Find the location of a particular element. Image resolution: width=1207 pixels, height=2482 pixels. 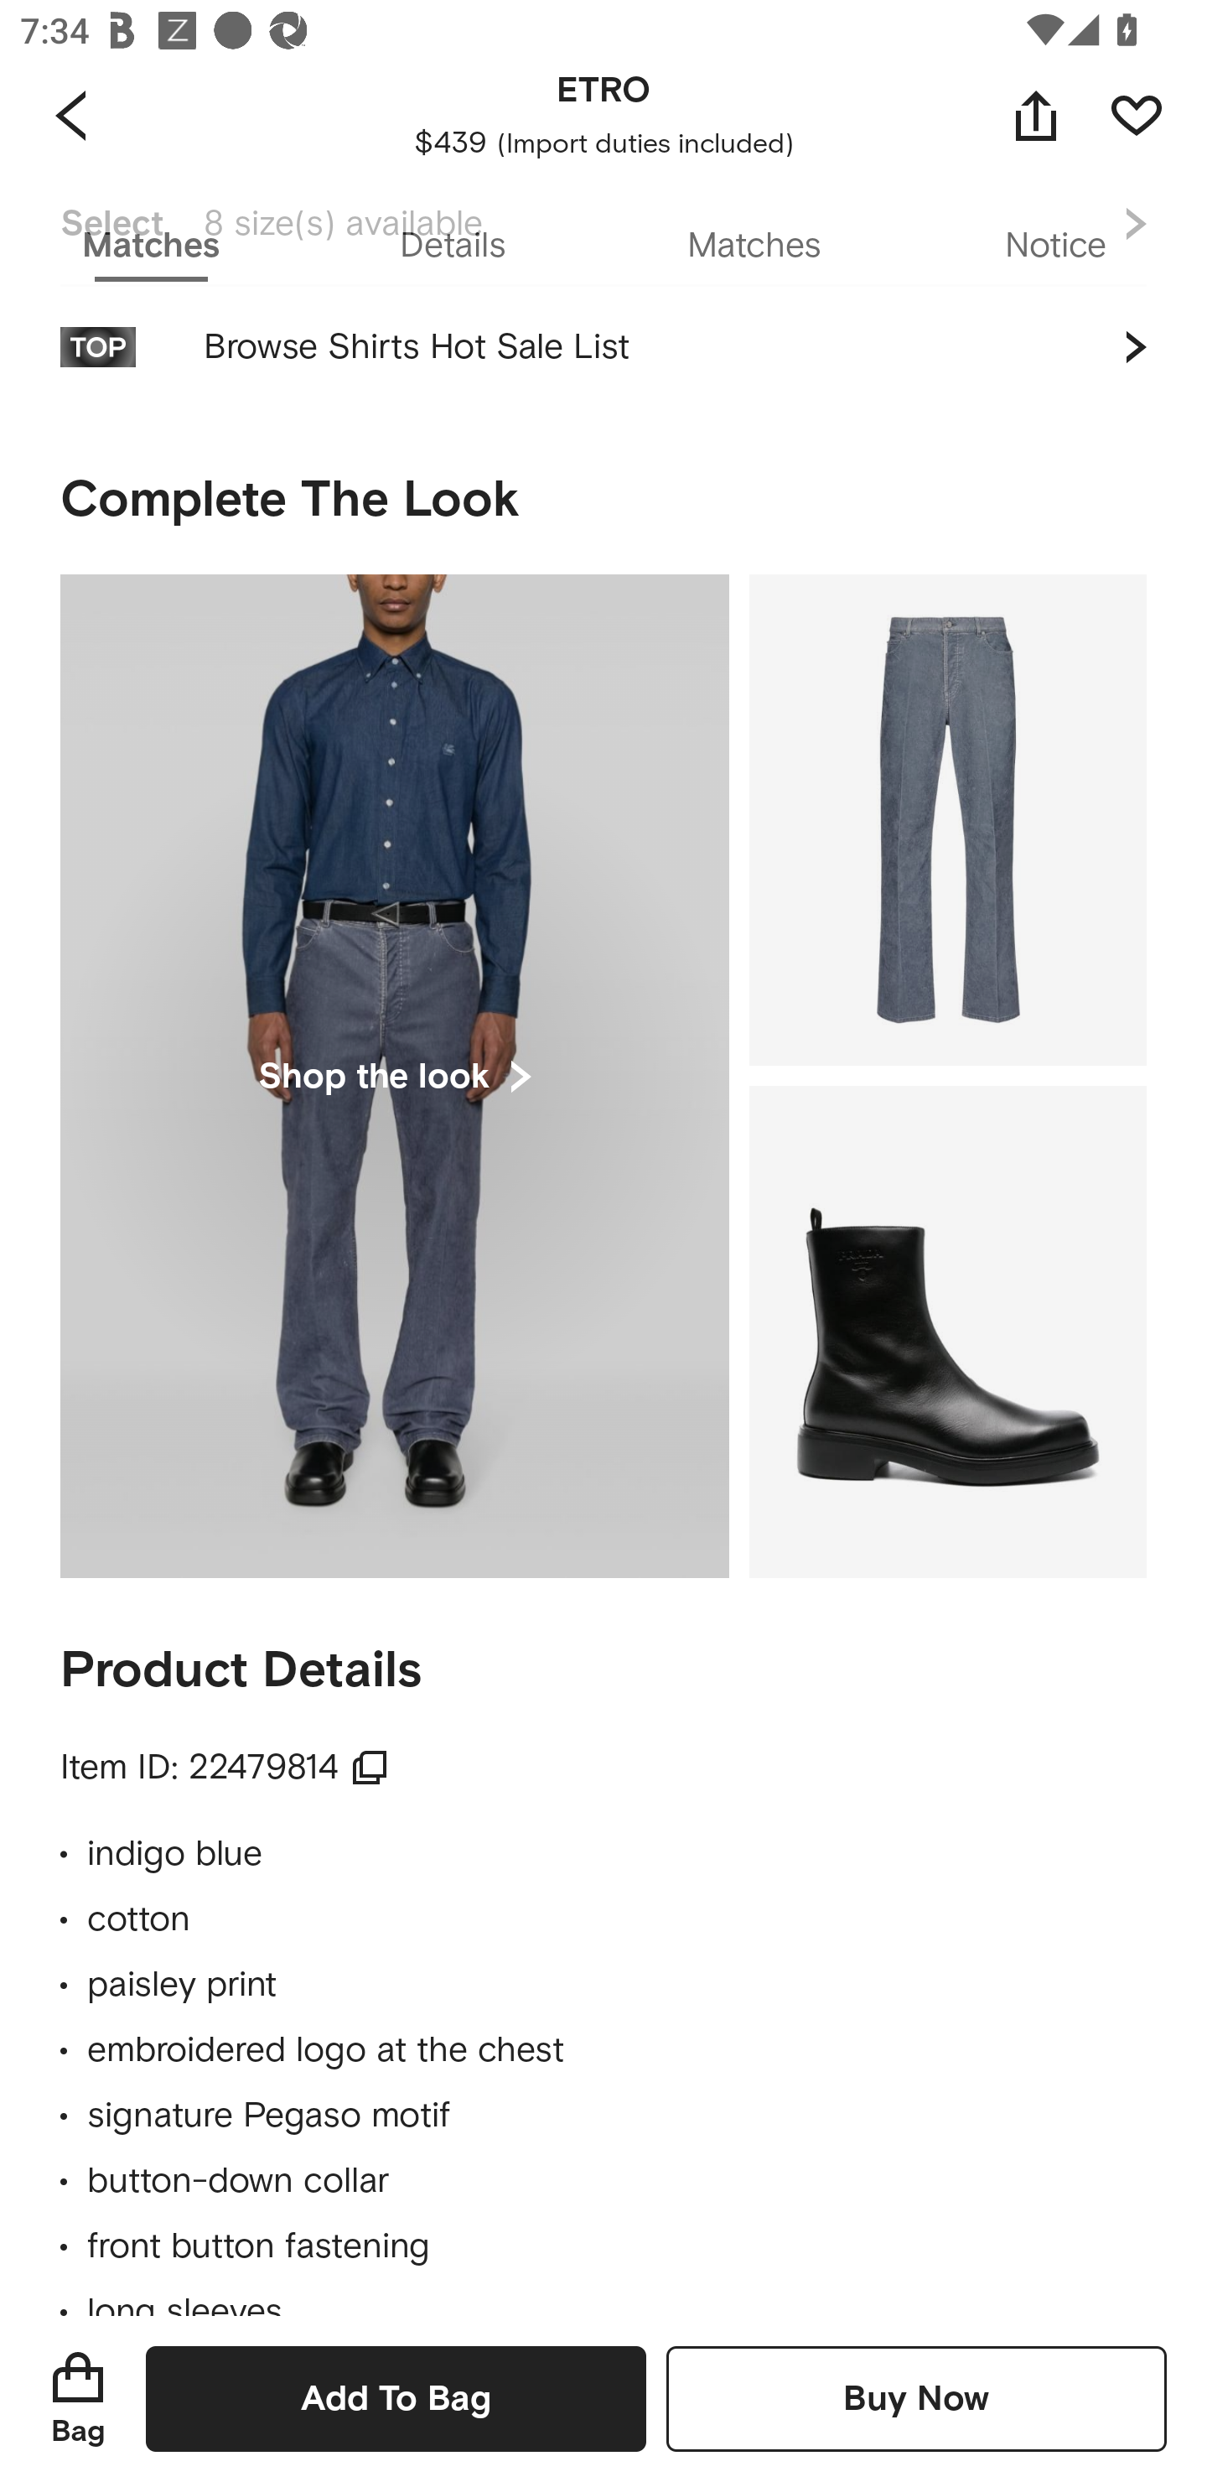

Details is located at coordinates (453, 247).